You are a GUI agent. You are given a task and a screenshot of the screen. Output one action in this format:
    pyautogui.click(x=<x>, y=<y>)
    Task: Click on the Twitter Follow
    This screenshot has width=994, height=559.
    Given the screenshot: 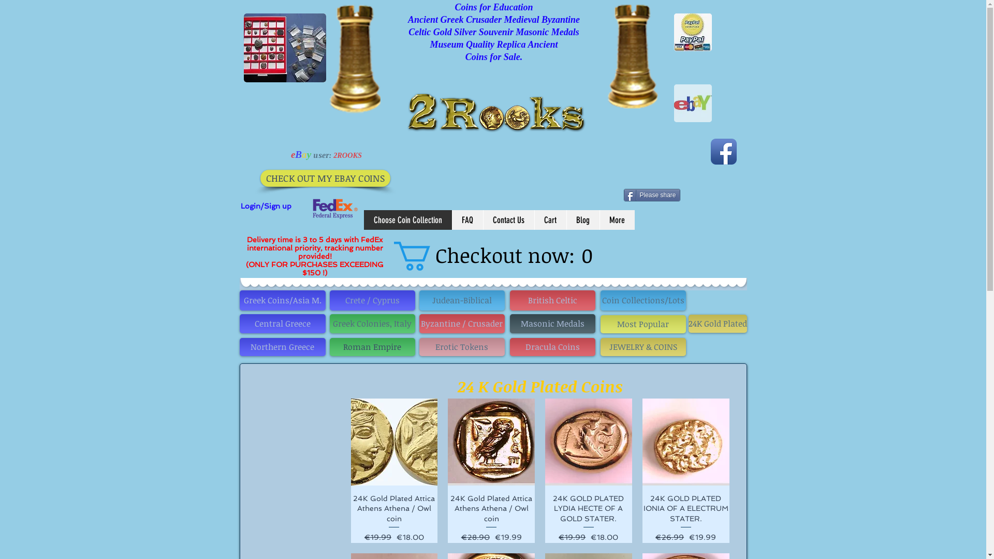 What is the action you would take?
    pyautogui.click(x=708, y=149)
    